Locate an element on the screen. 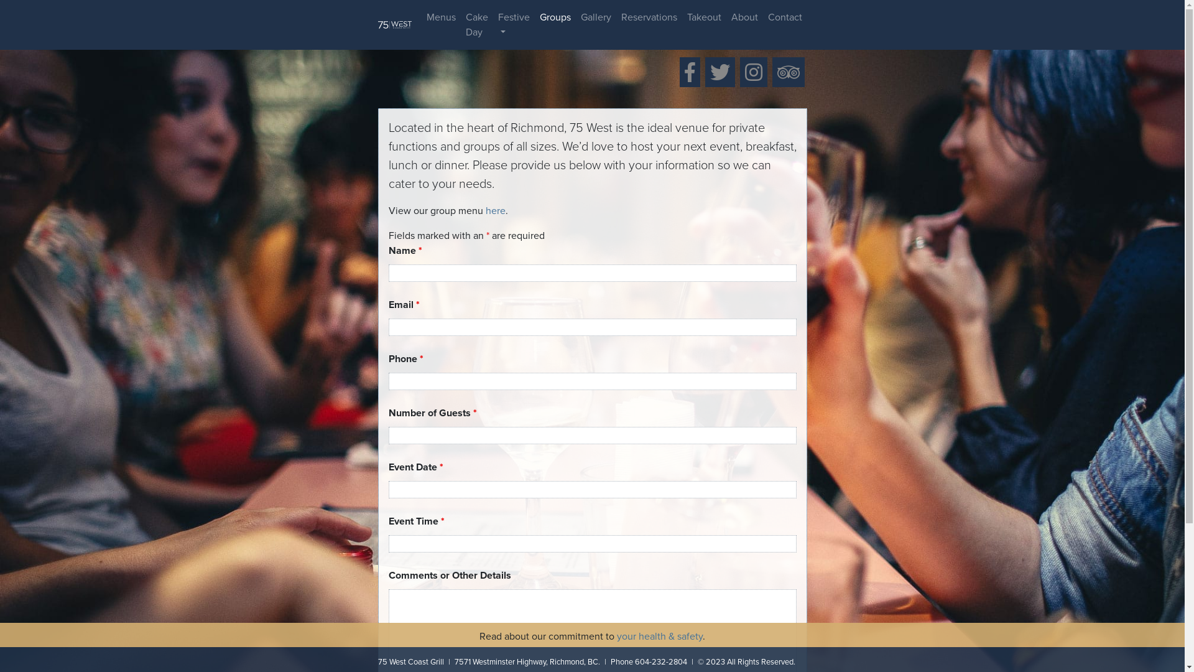 Image resolution: width=1194 pixels, height=672 pixels. Twitter is located at coordinates (720, 72).